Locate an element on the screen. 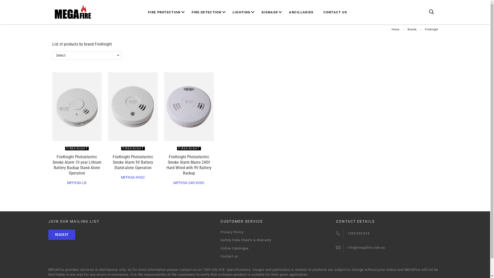  Home is located at coordinates (395, 29).